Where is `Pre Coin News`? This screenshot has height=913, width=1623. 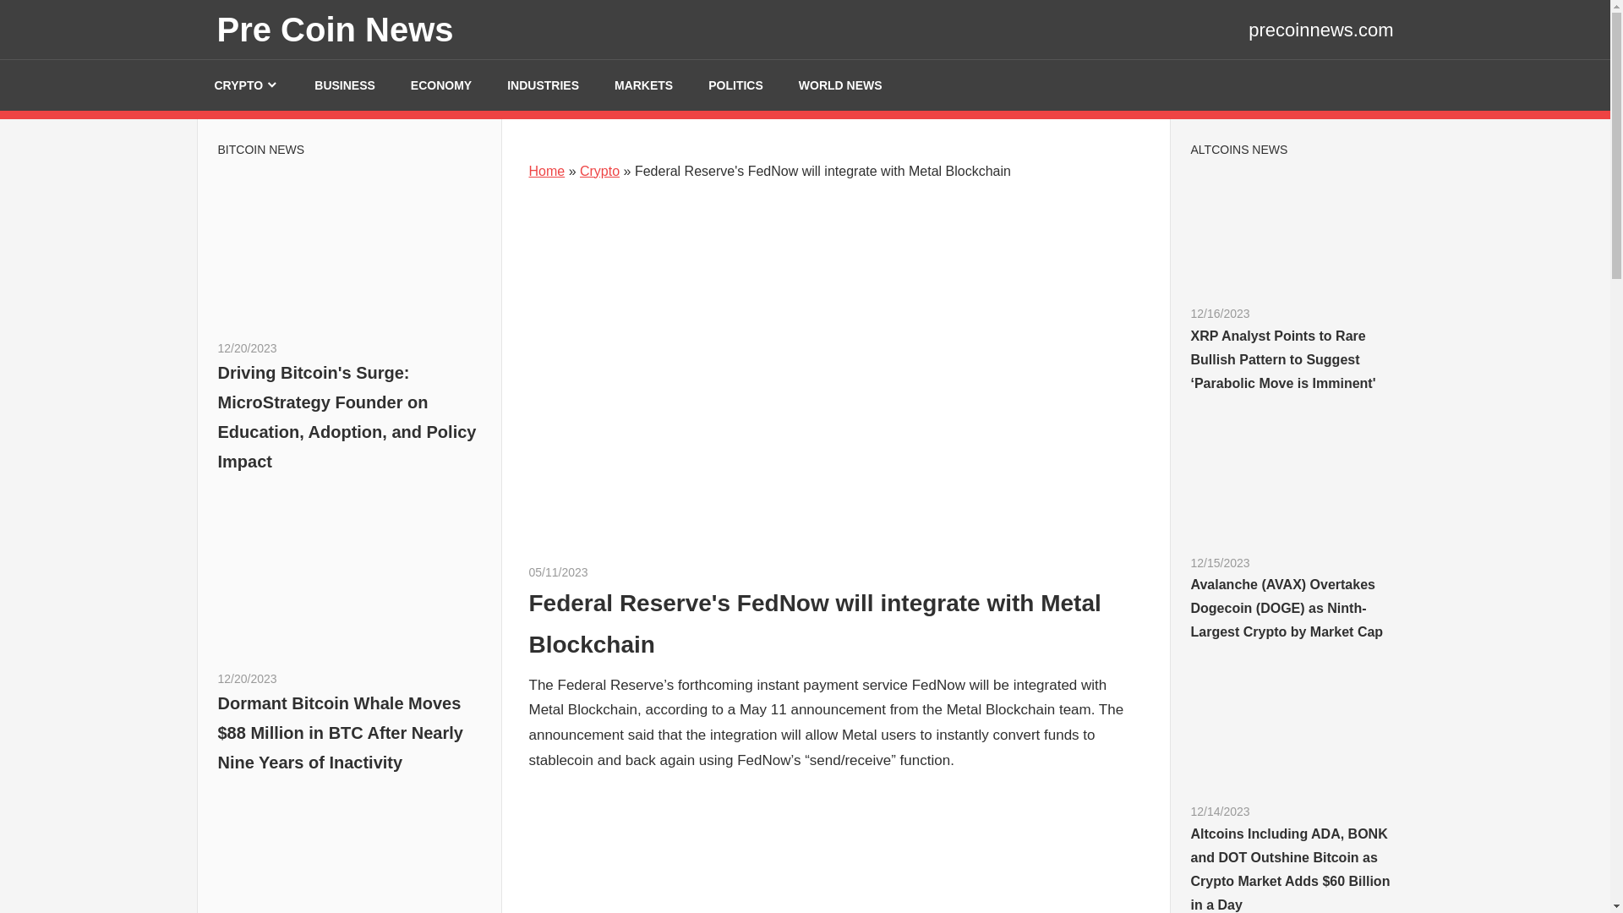
Pre Coin News is located at coordinates (334, 29).